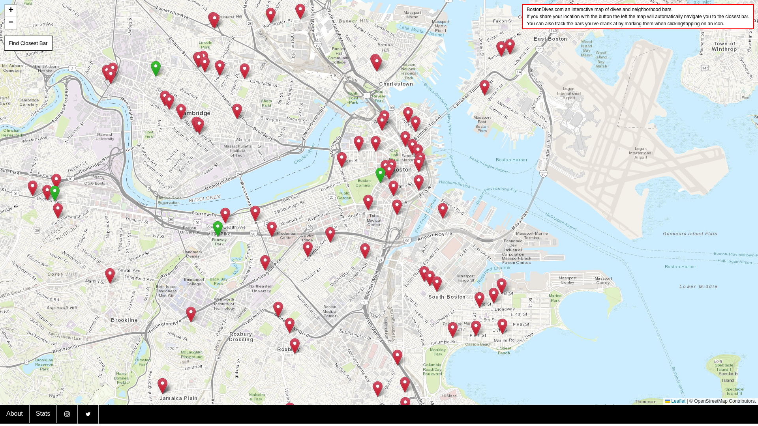 This screenshot has width=758, height=426. I want to click on About, so click(15, 414).